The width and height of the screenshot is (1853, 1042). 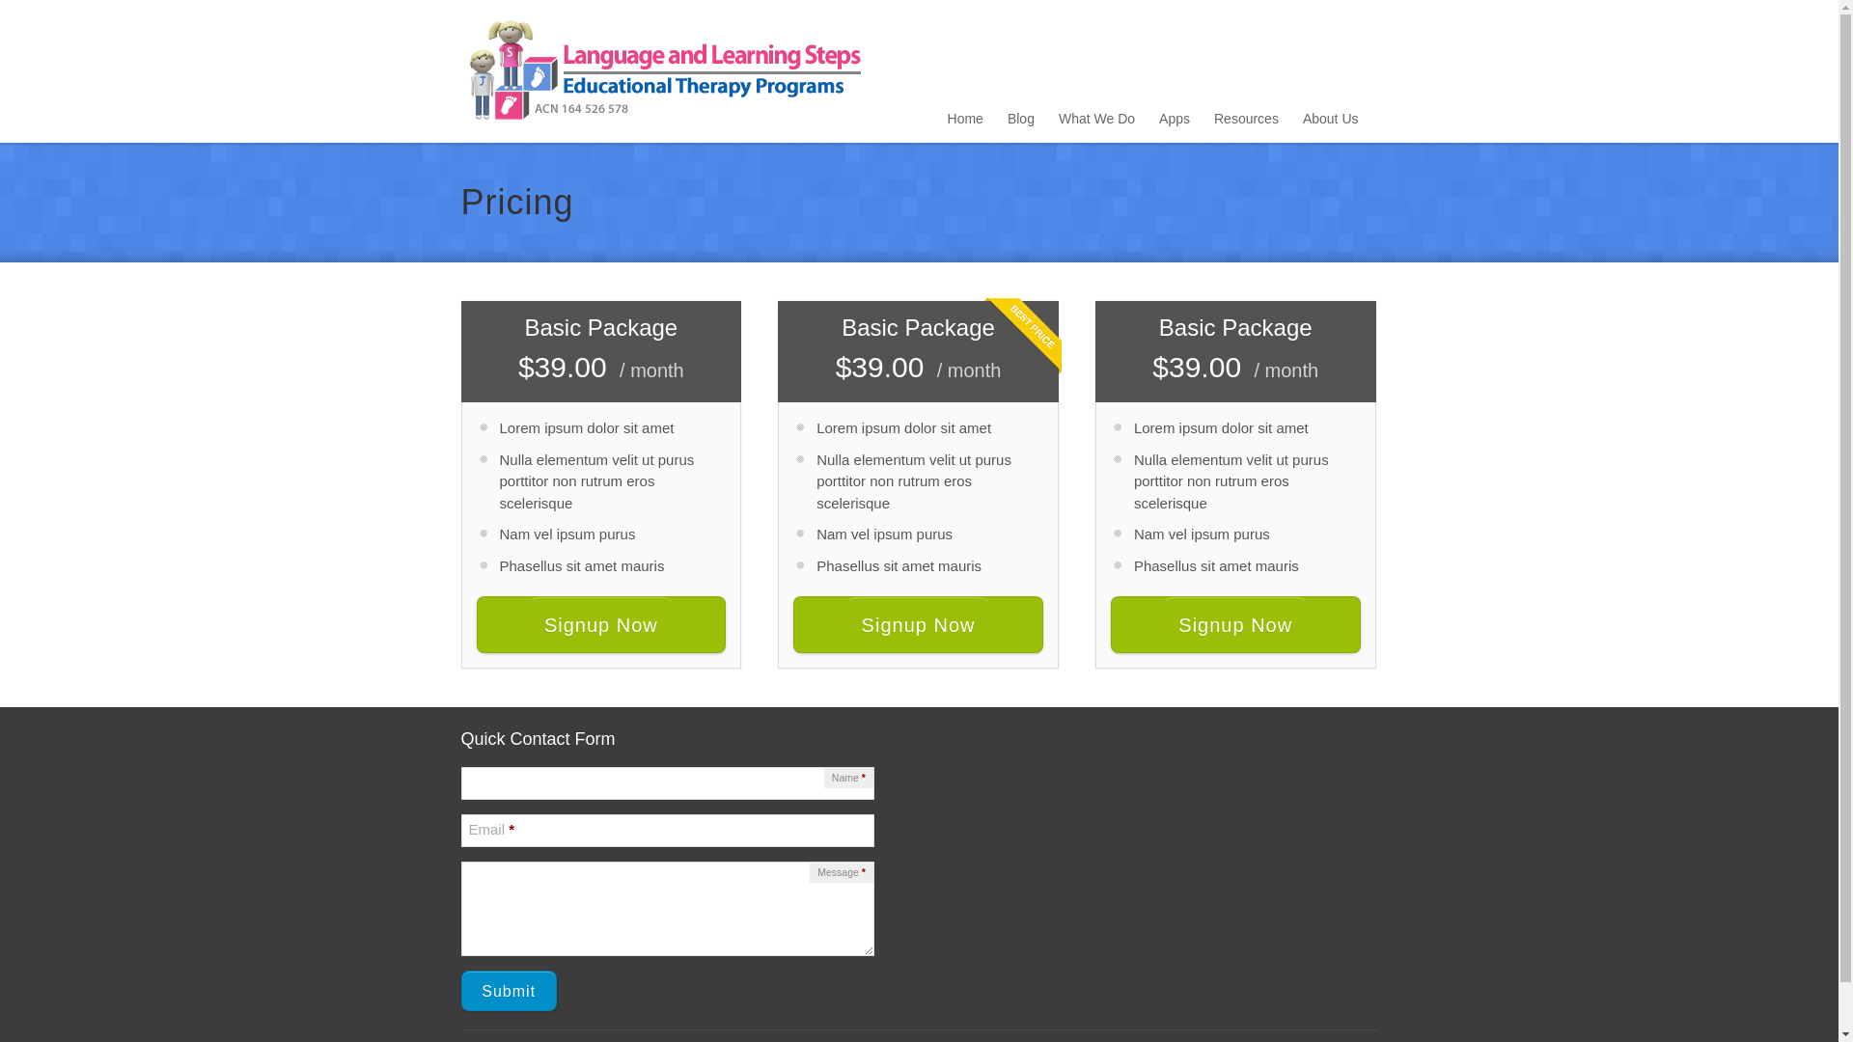 I want to click on Submit, so click(x=510, y=991).